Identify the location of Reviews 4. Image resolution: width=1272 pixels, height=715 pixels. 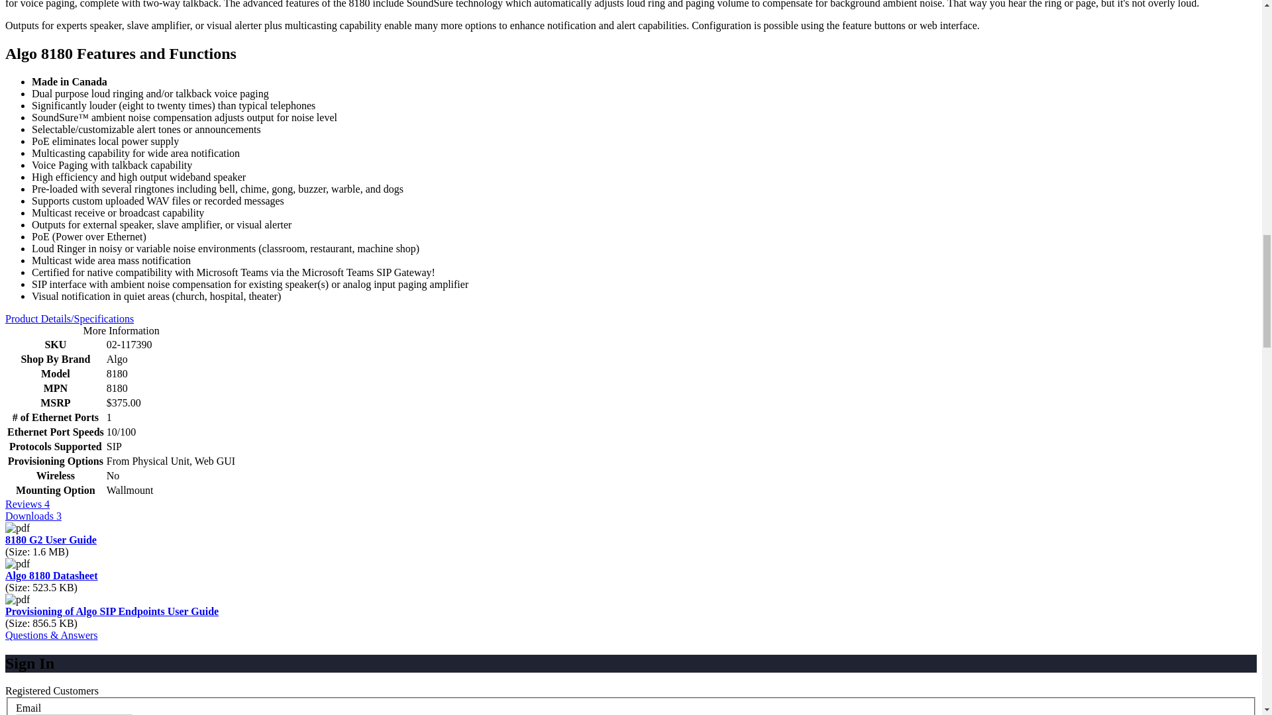
(26, 504).